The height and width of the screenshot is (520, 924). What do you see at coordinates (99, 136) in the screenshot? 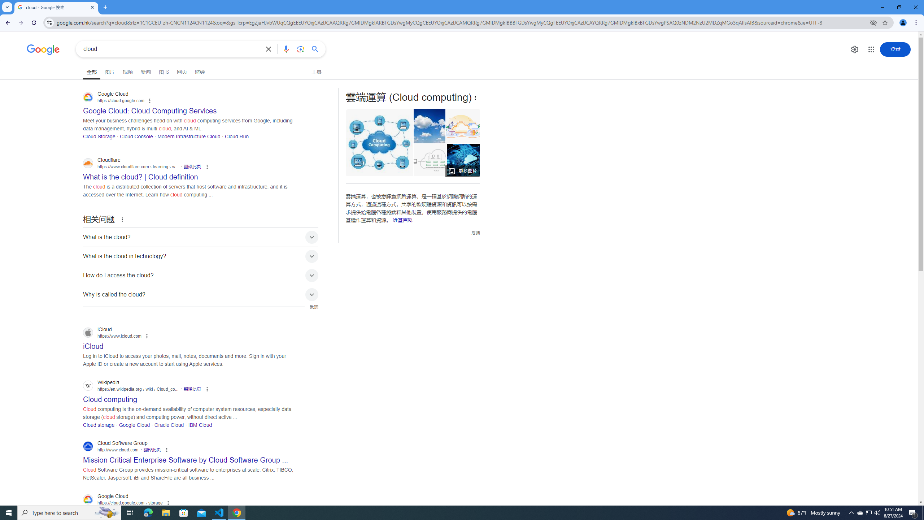
I see `Cloud Storage` at bounding box center [99, 136].